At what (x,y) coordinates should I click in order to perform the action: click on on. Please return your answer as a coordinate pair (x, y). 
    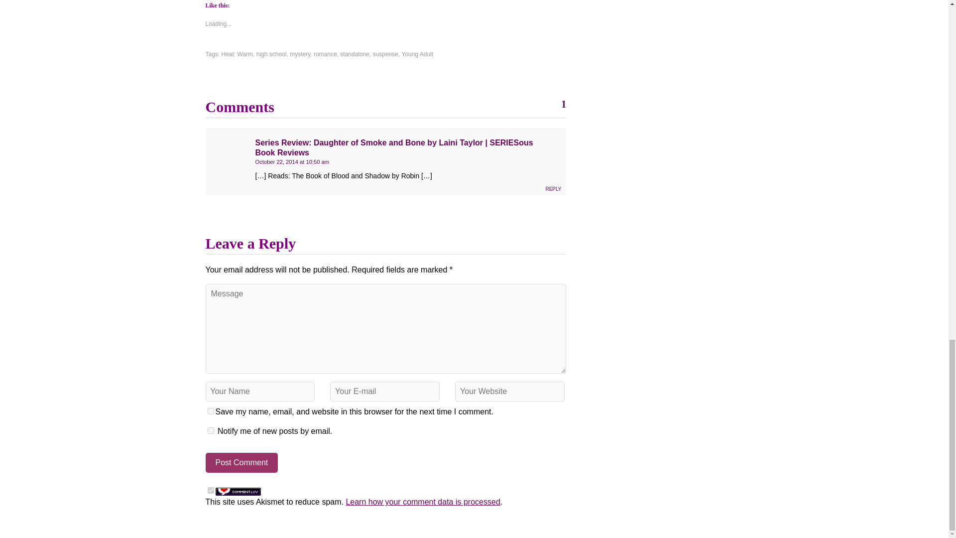
    Looking at the image, I should click on (210, 490).